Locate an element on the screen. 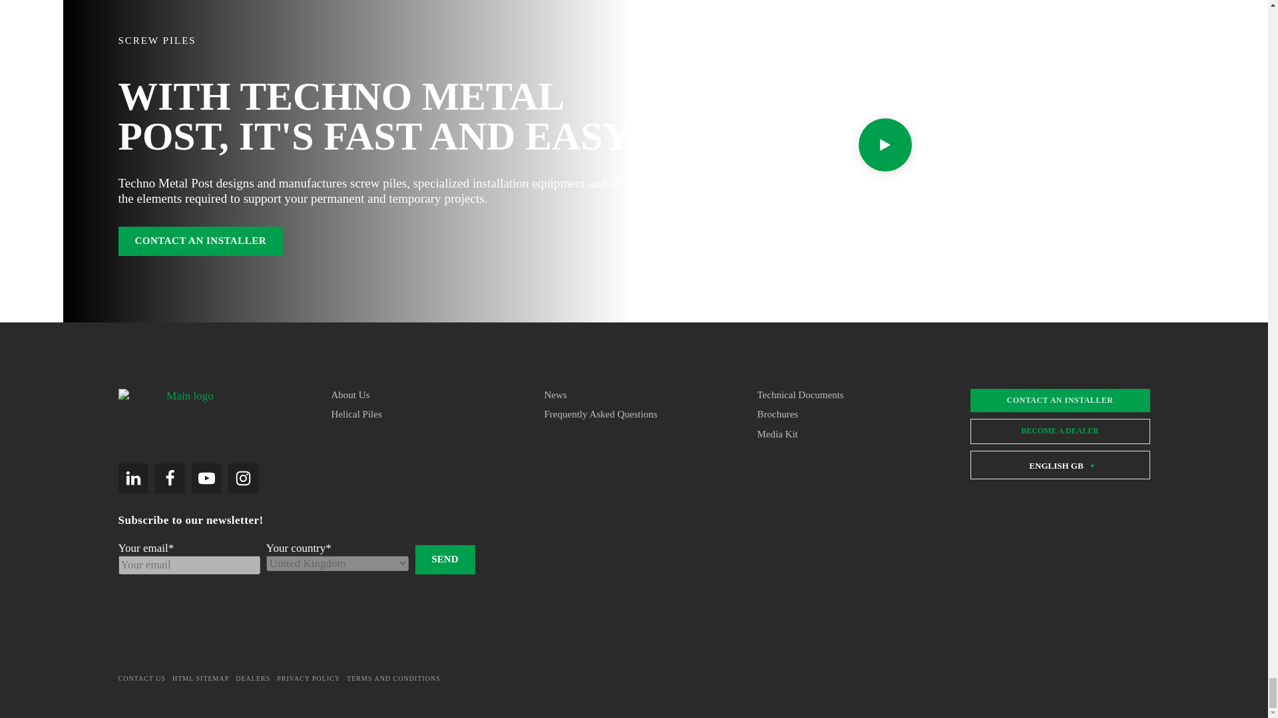  Send is located at coordinates (445, 560).